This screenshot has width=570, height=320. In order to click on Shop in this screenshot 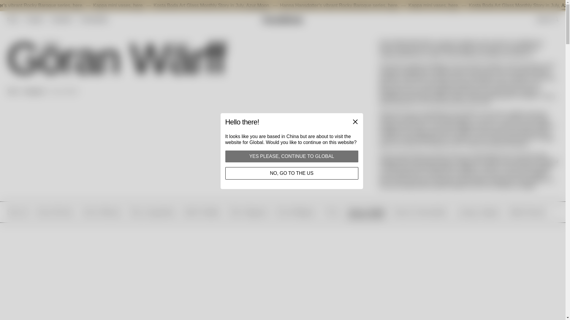, I will do `click(12, 19)`.